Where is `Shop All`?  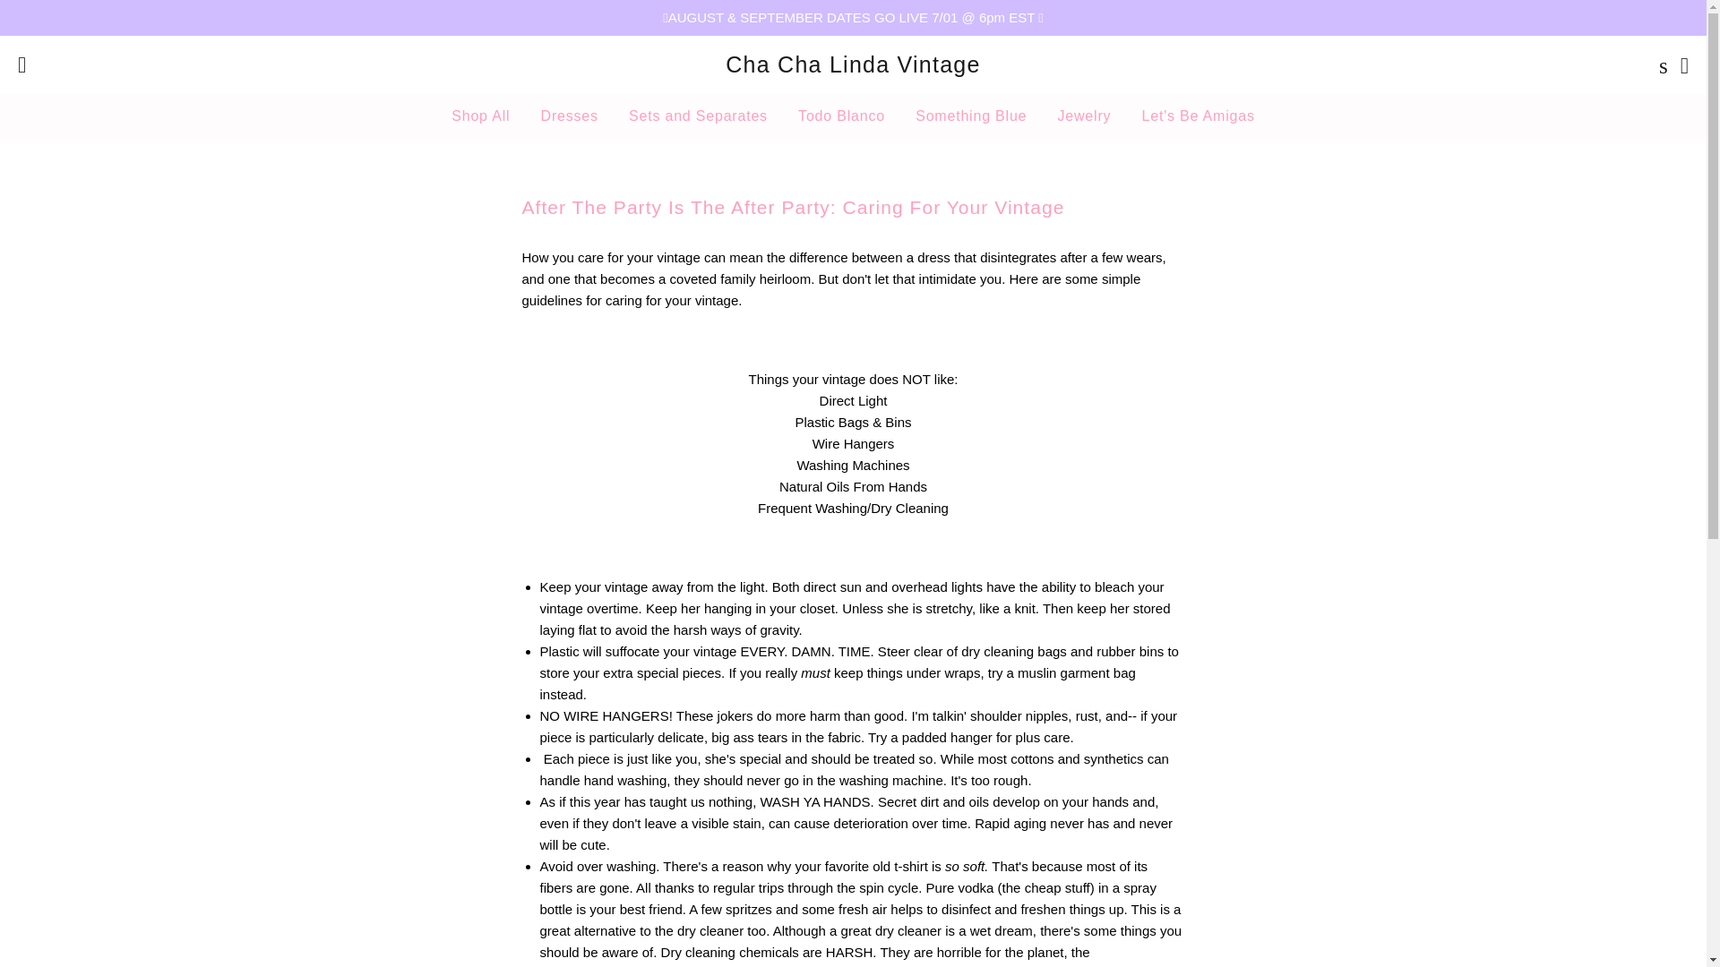
Shop All is located at coordinates (480, 116).